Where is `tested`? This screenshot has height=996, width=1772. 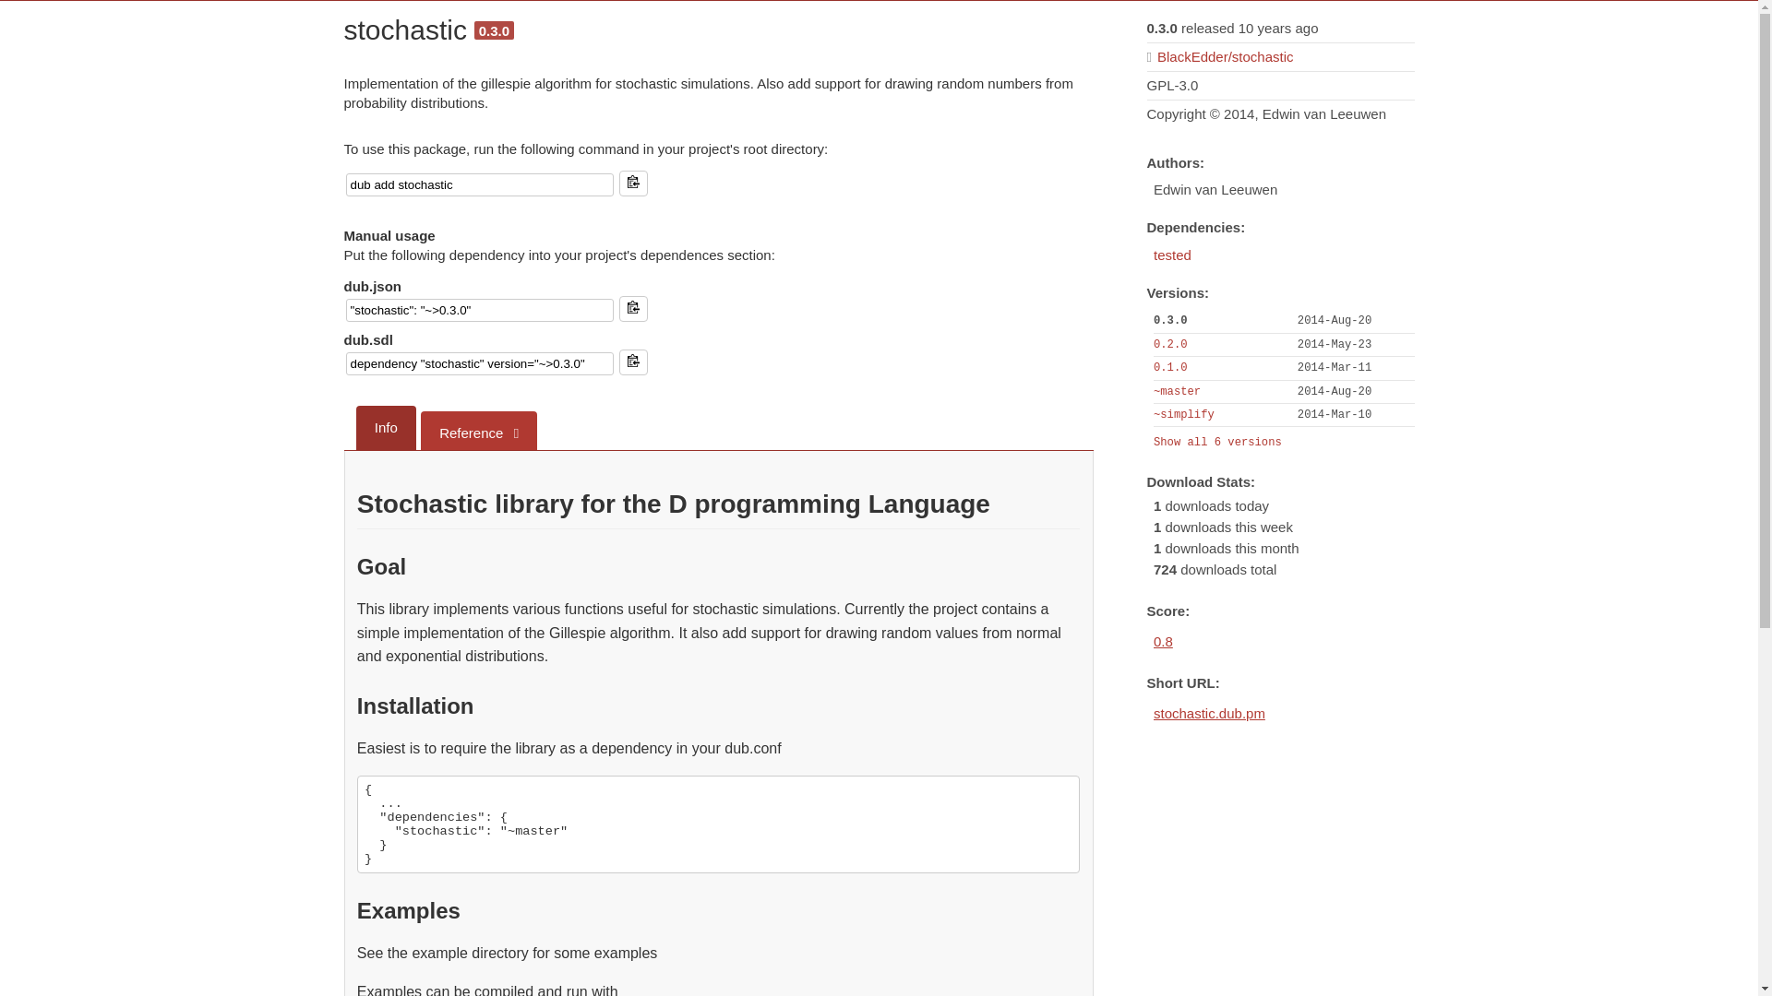 tested is located at coordinates (1172, 255).